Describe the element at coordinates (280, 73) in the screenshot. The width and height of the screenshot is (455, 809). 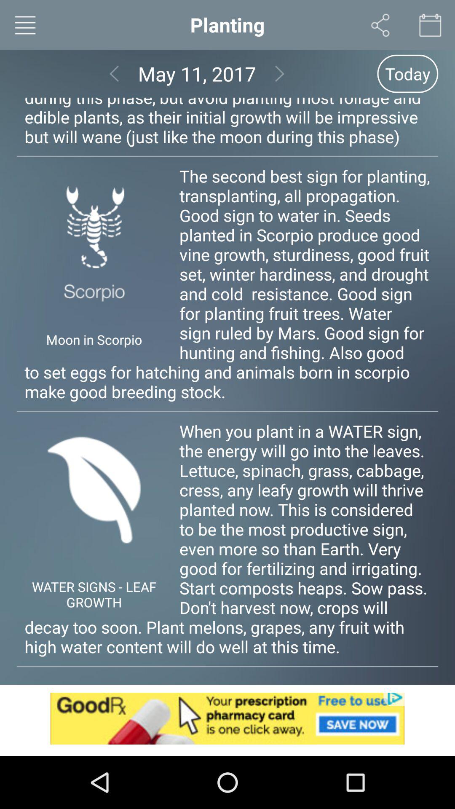
I see `advance date` at that location.